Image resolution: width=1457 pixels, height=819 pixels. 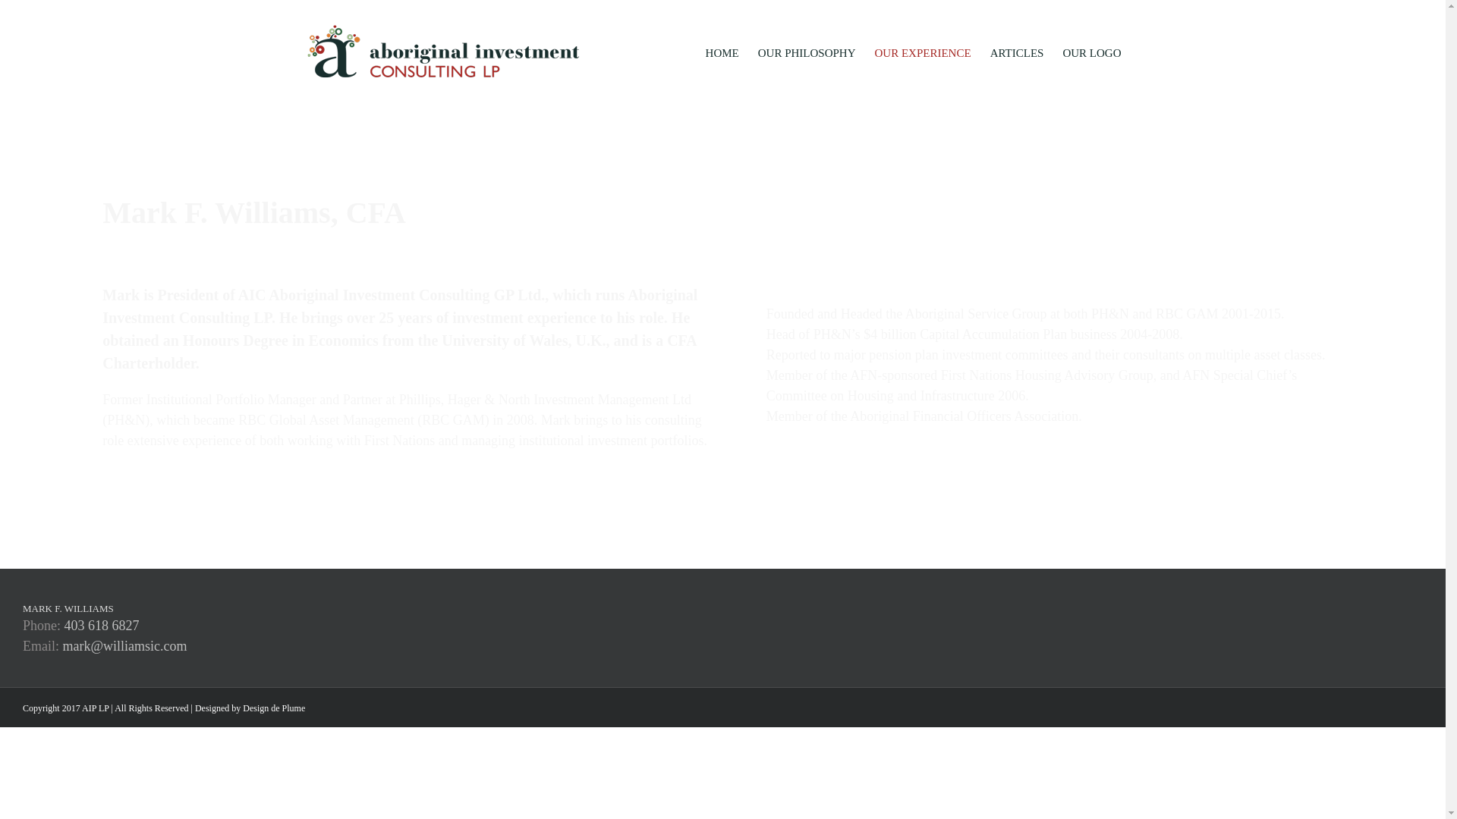 I want to click on OUR PHILOSOPHY, so click(x=807, y=53).